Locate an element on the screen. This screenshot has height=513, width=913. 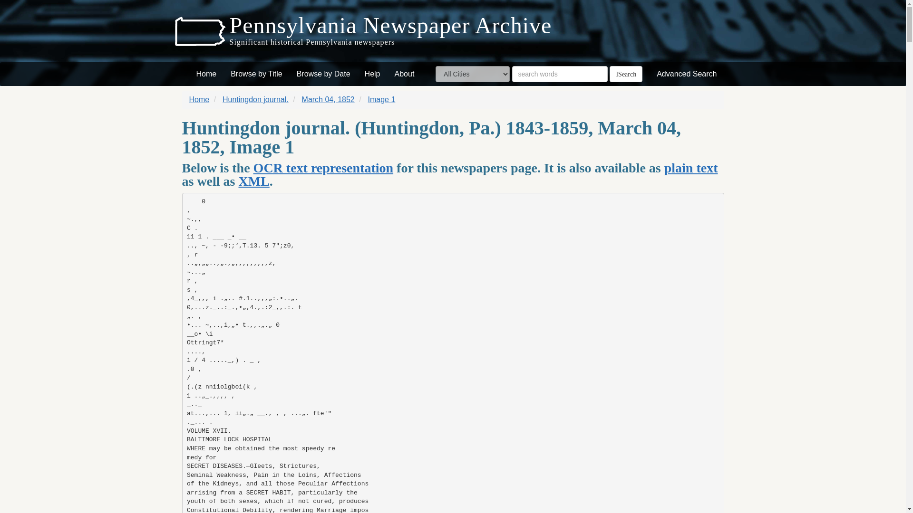
Browse by Date is located at coordinates (323, 74).